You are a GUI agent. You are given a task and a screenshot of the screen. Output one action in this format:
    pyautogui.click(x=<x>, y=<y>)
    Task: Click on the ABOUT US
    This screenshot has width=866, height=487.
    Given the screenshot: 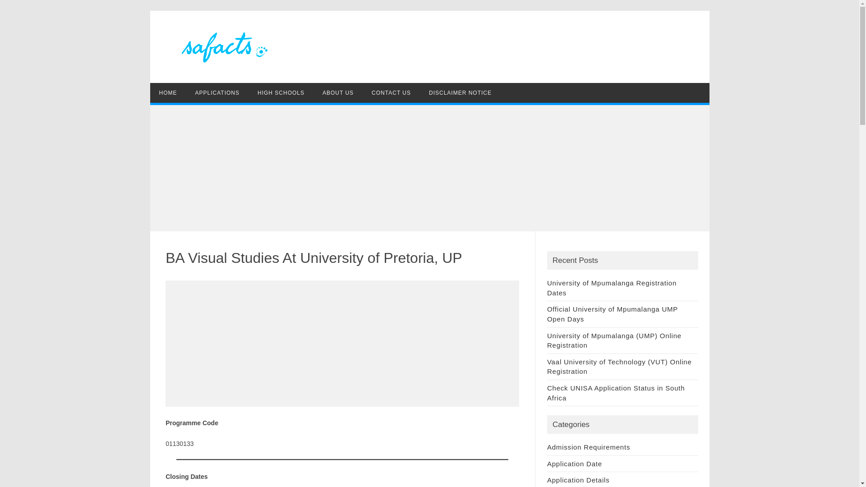 What is the action you would take?
    pyautogui.click(x=338, y=92)
    